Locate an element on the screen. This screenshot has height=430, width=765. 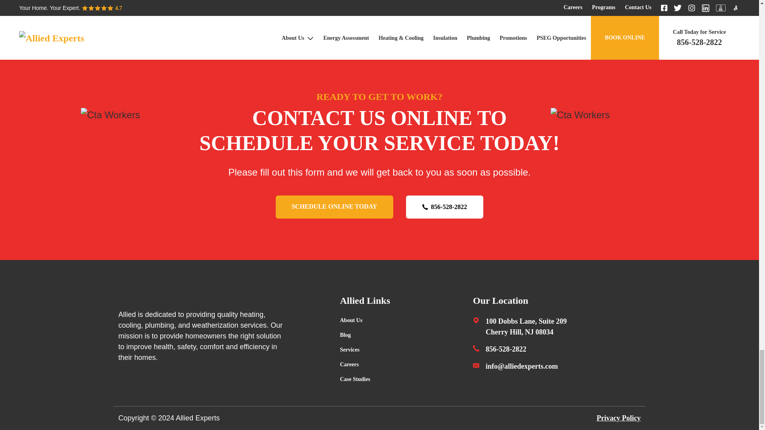
Careers is located at coordinates (349, 364).